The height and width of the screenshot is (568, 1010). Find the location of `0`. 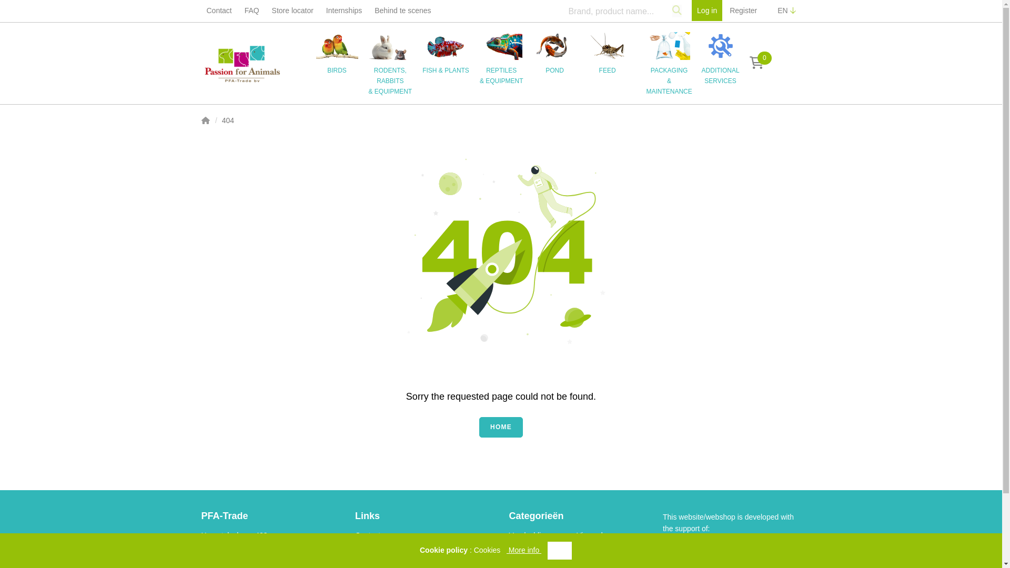

0 is located at coordinates (756, 63).